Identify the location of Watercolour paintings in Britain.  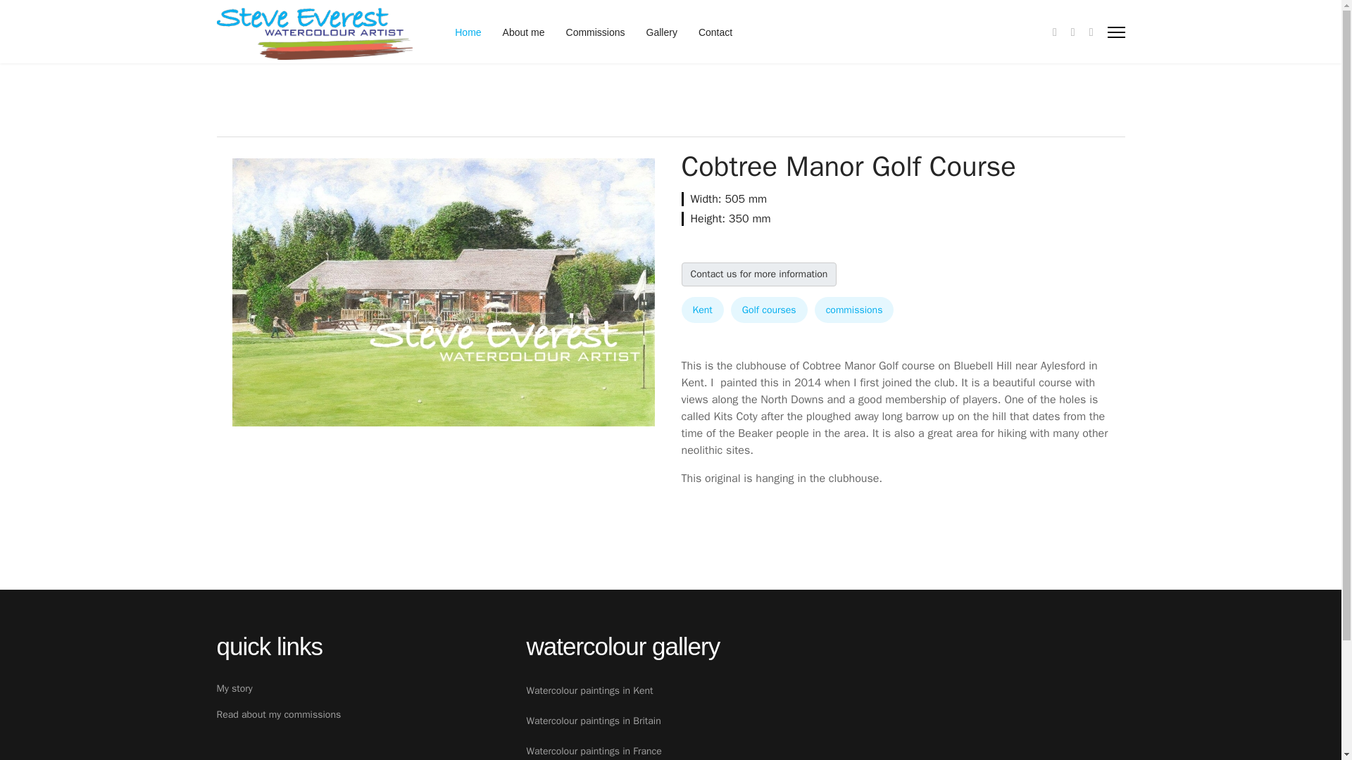
(825, 721).